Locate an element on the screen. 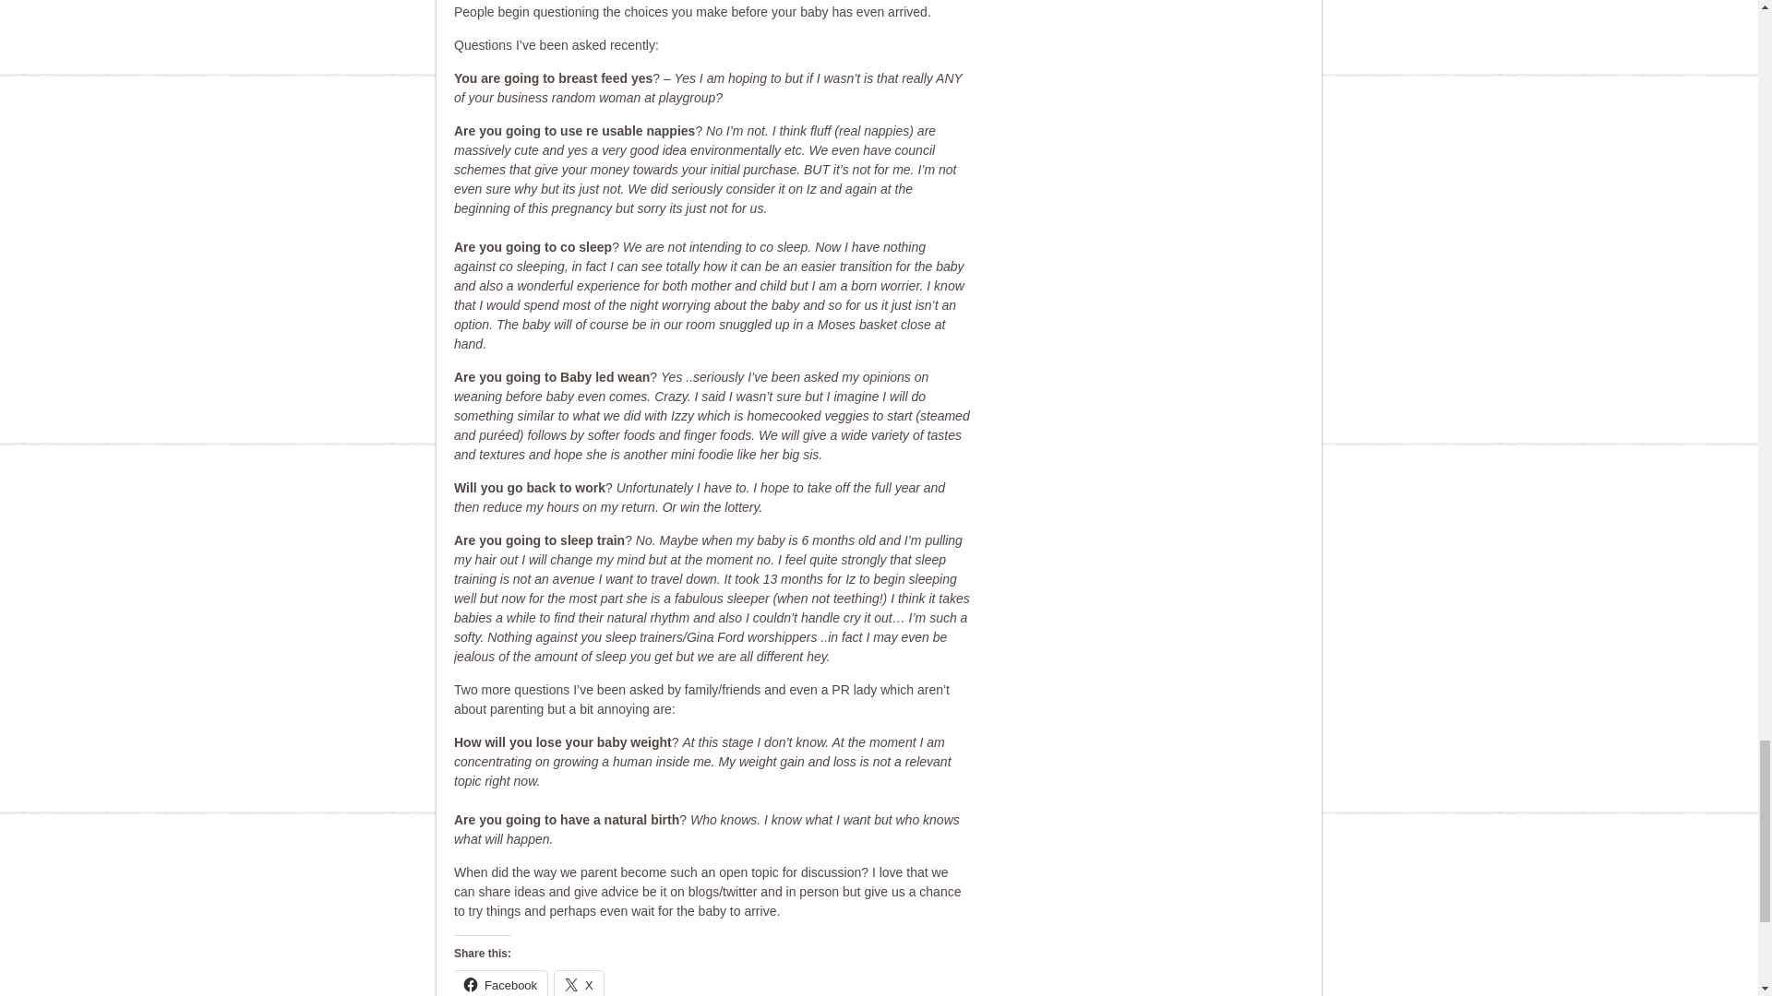  Click to share on Facebook is located at coordinates (500, 983).